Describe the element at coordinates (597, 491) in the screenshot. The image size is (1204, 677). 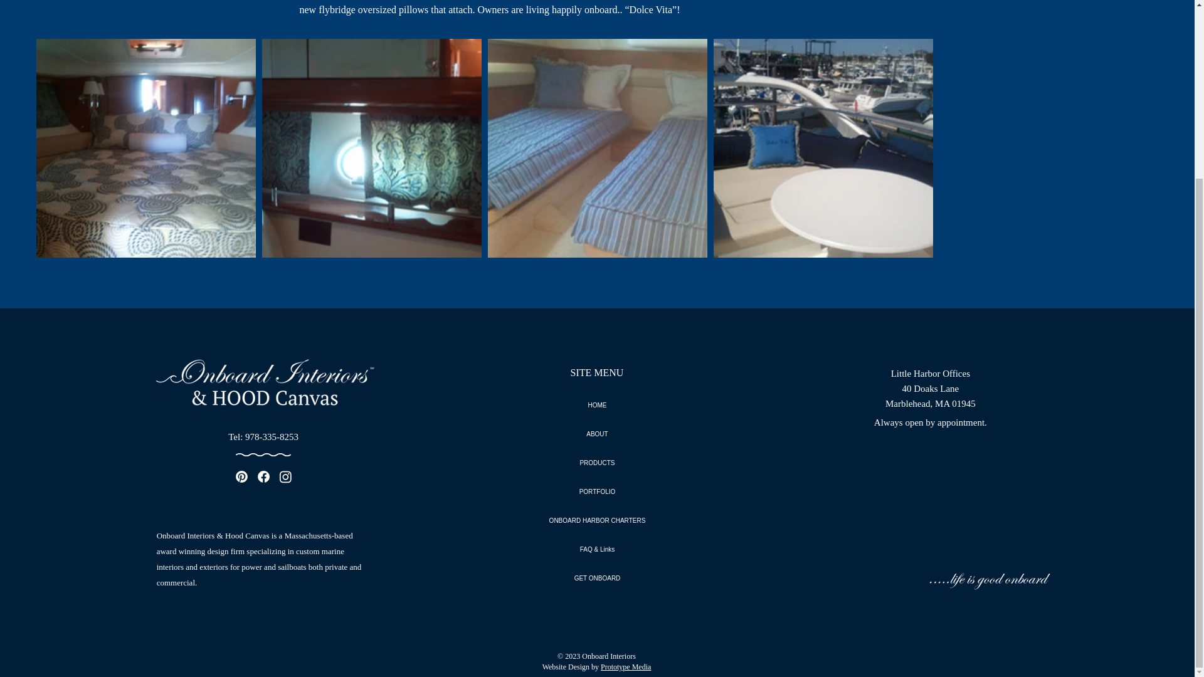
I see `PORTFOLIO` at that location.